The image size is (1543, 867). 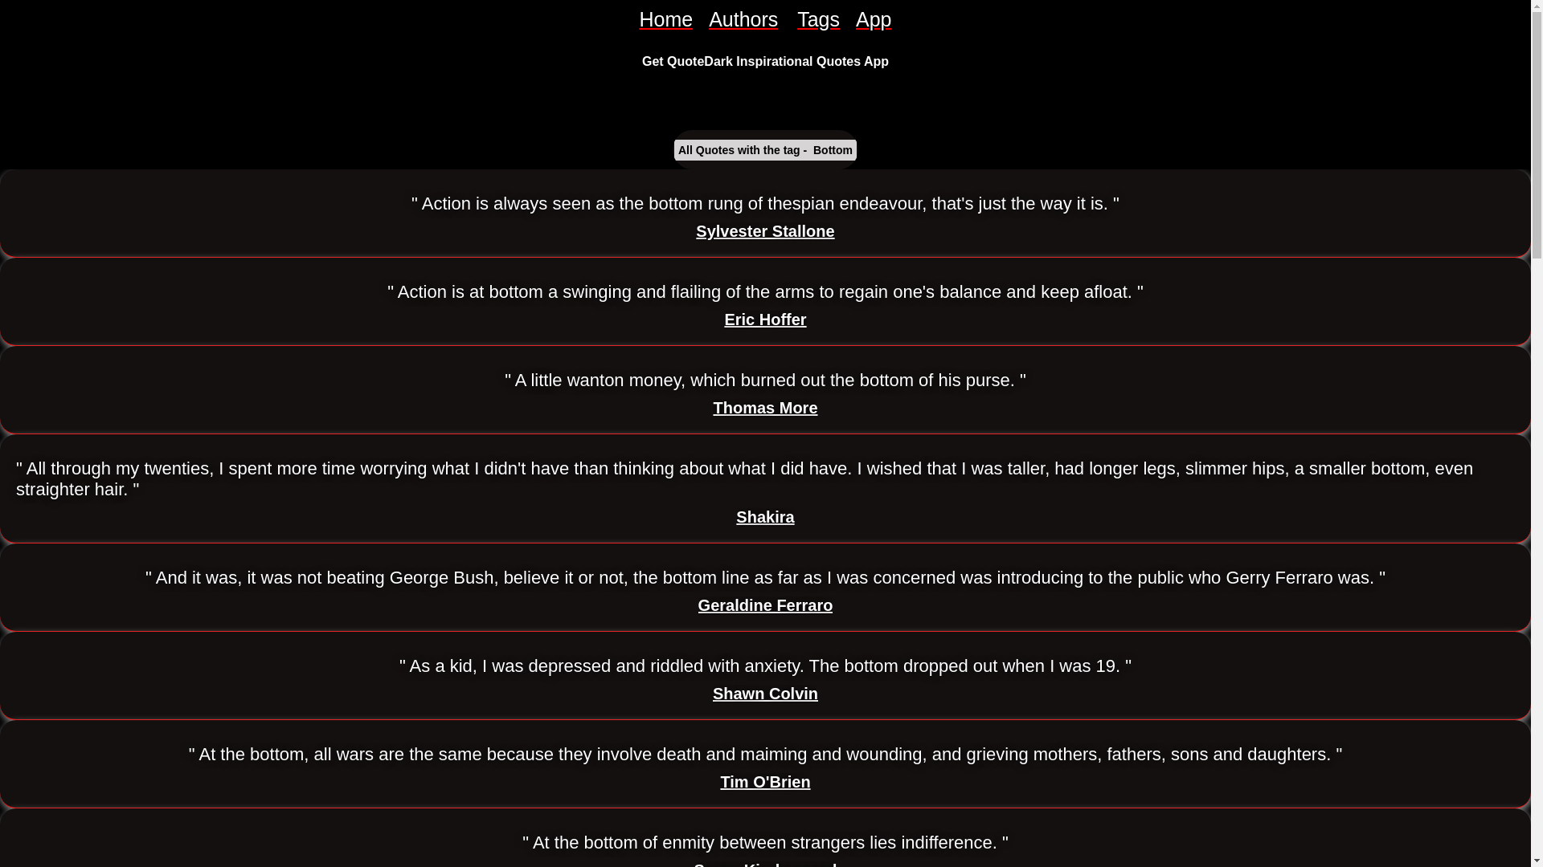 I want to click on Tags, so click(x=818, y=19).